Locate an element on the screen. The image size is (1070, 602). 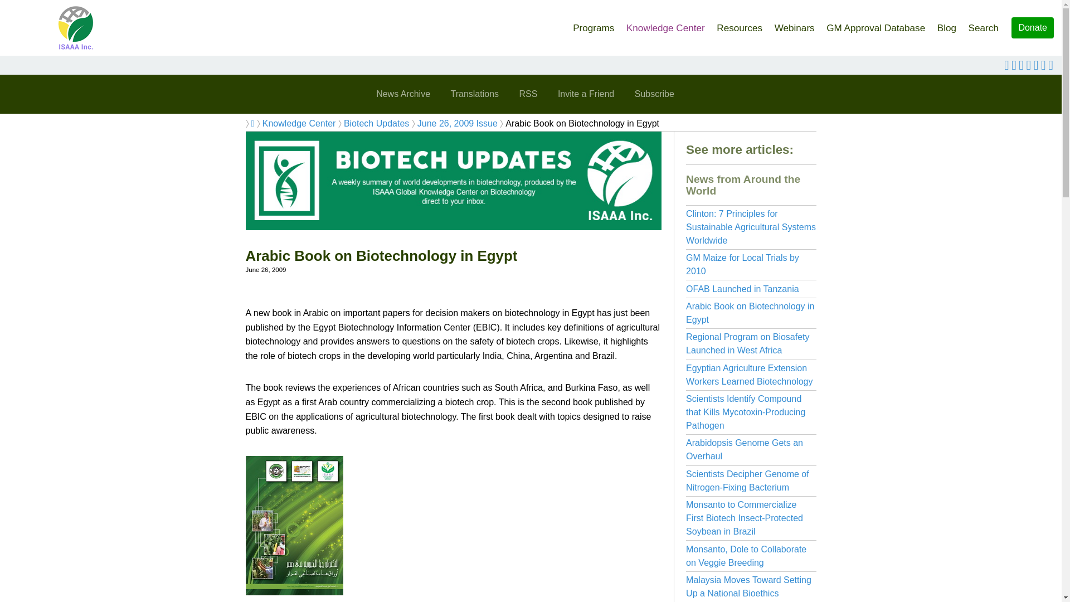
GM Approval Database is located at coordinates (876, 25).